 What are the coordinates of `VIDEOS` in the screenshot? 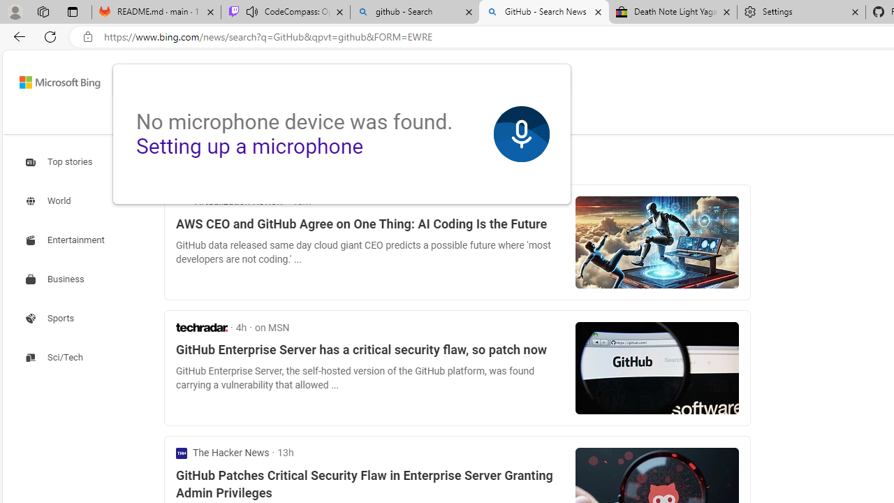 It's located at (331, 119).